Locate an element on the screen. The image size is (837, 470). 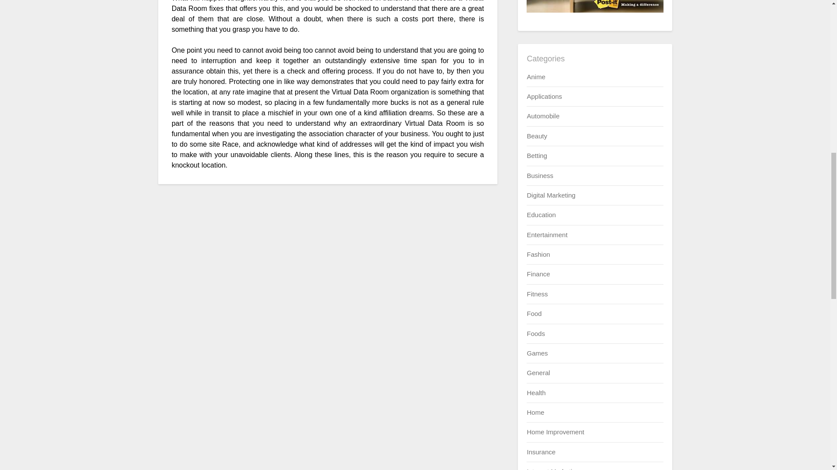
Automobile is located at coordinates (542, 116).